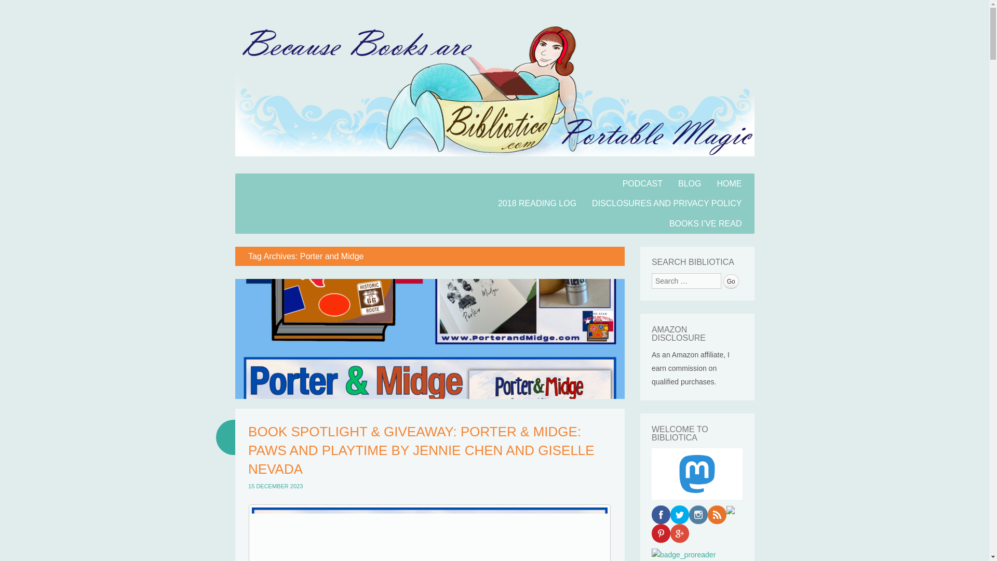 The image size is (997, 561). Describe the element at coordinates (295, 202) in the screenshot. I see `Bibliotica` at that location.